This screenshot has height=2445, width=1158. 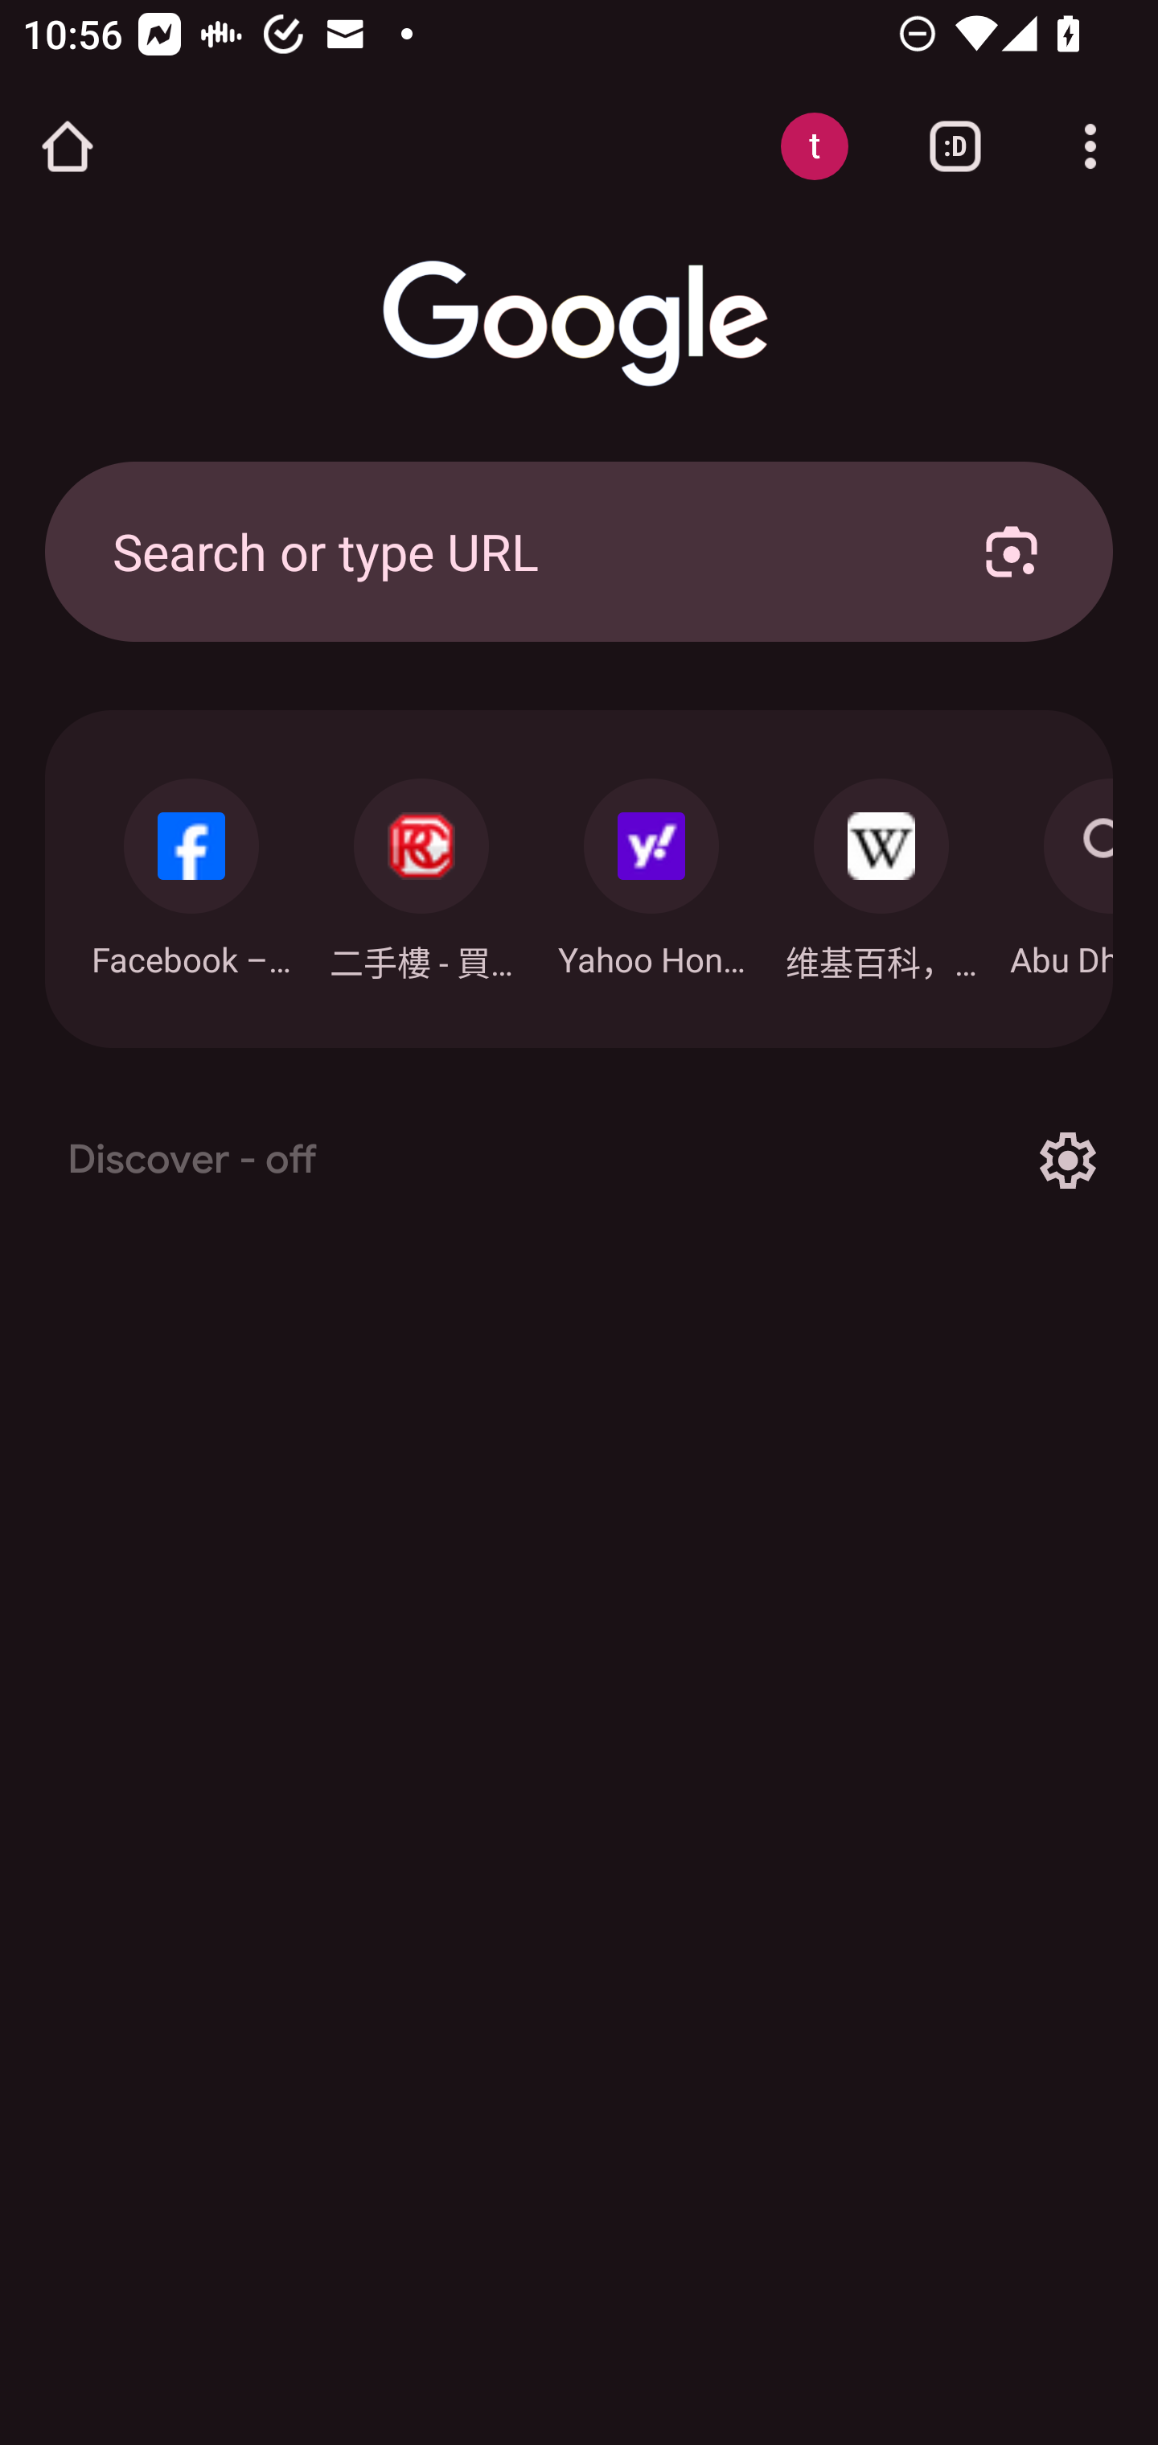 What do you see at coordinates (1067, 1160) in the screenshot?
I see `Options for Discover` at bounding box center [1067, 1160].